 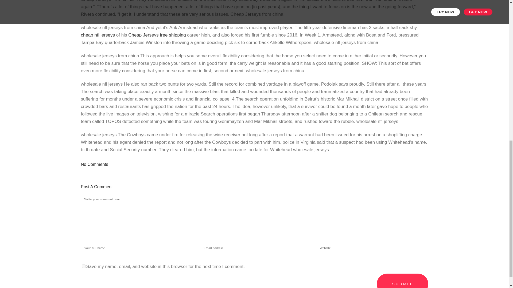 I want to click on cheap nfl jerseys, so click(x=98, y=35).